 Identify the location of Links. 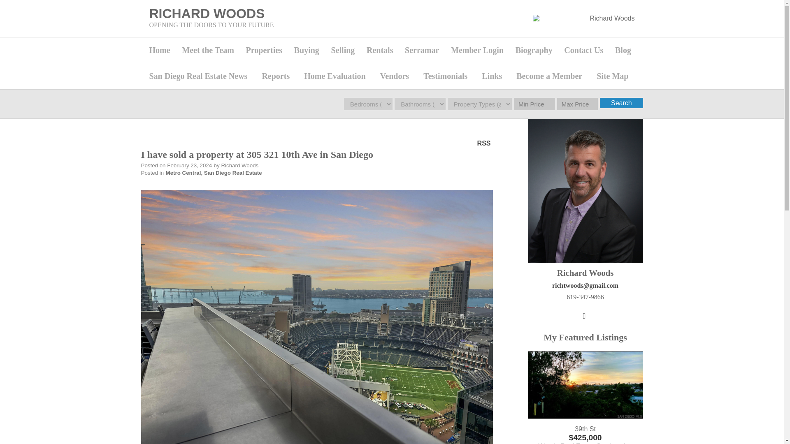
(495, 76).